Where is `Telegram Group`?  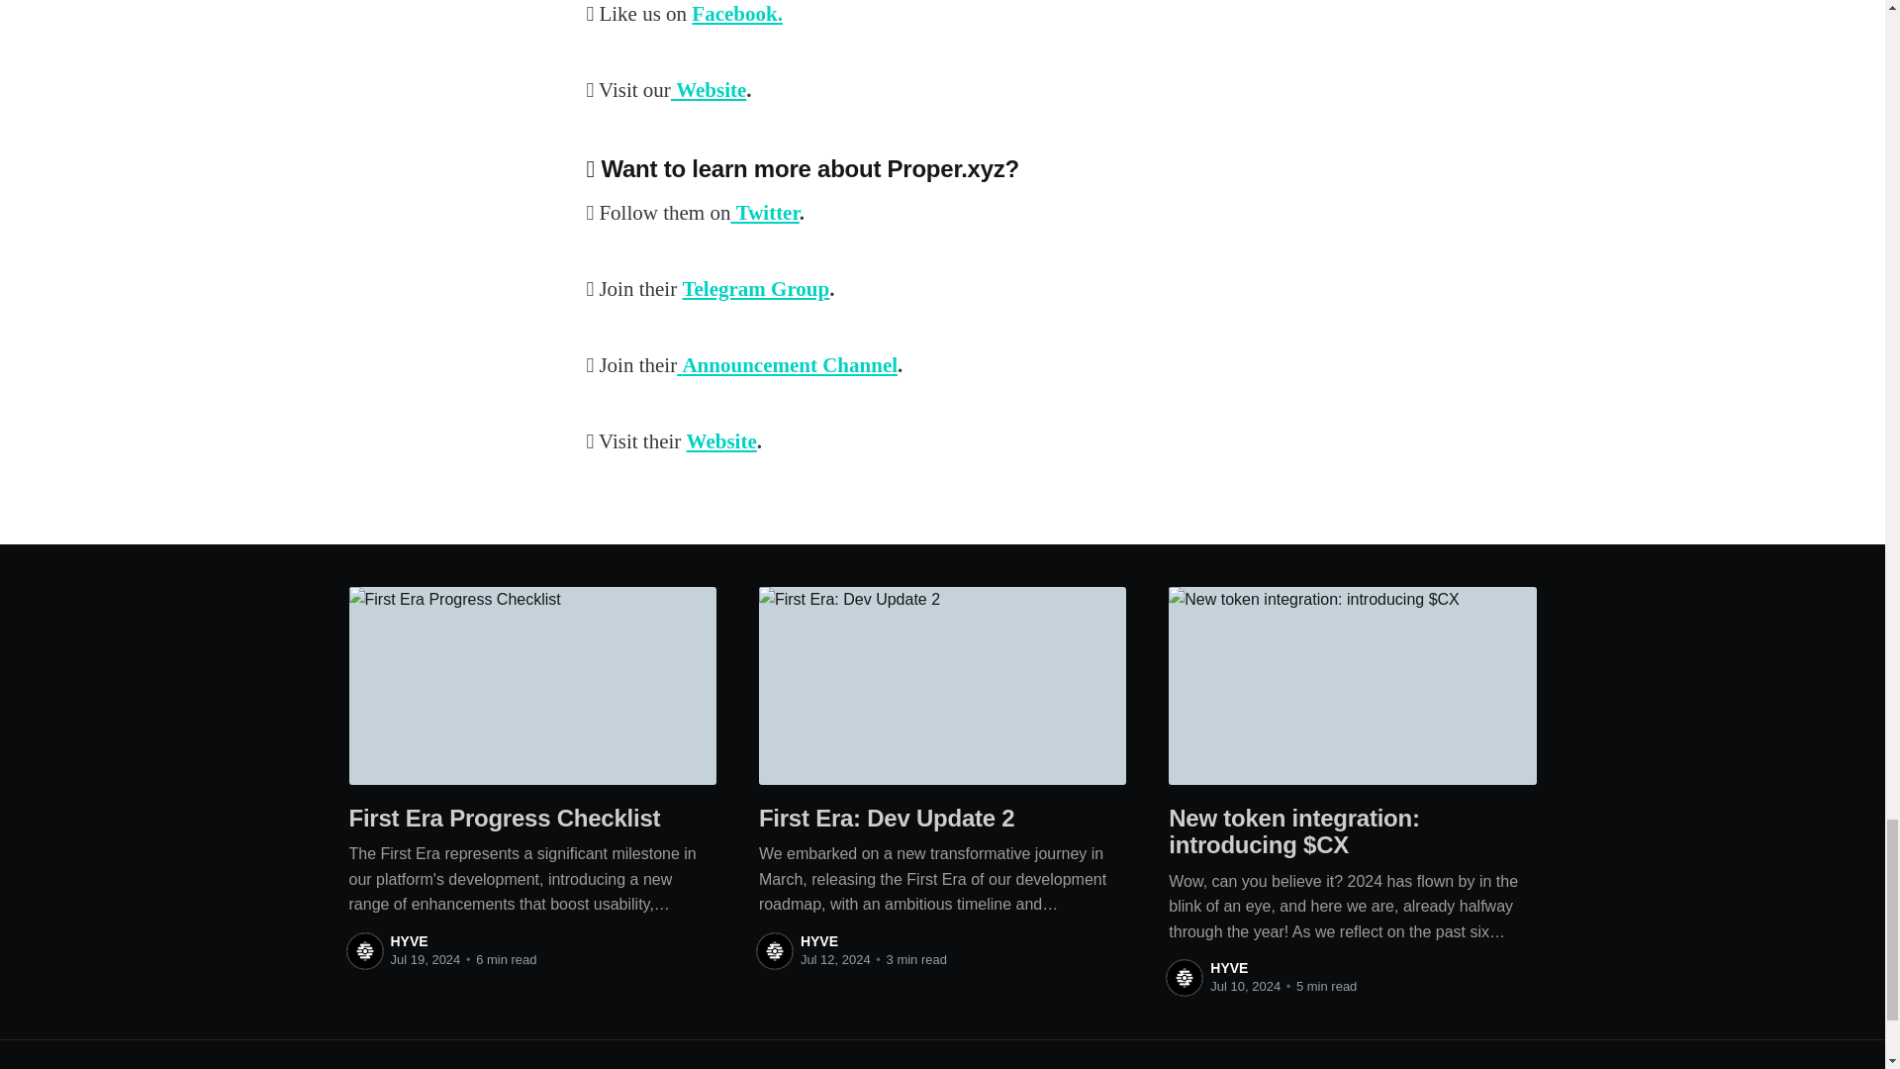 Telegram Group is located at coordinates (755, 288).